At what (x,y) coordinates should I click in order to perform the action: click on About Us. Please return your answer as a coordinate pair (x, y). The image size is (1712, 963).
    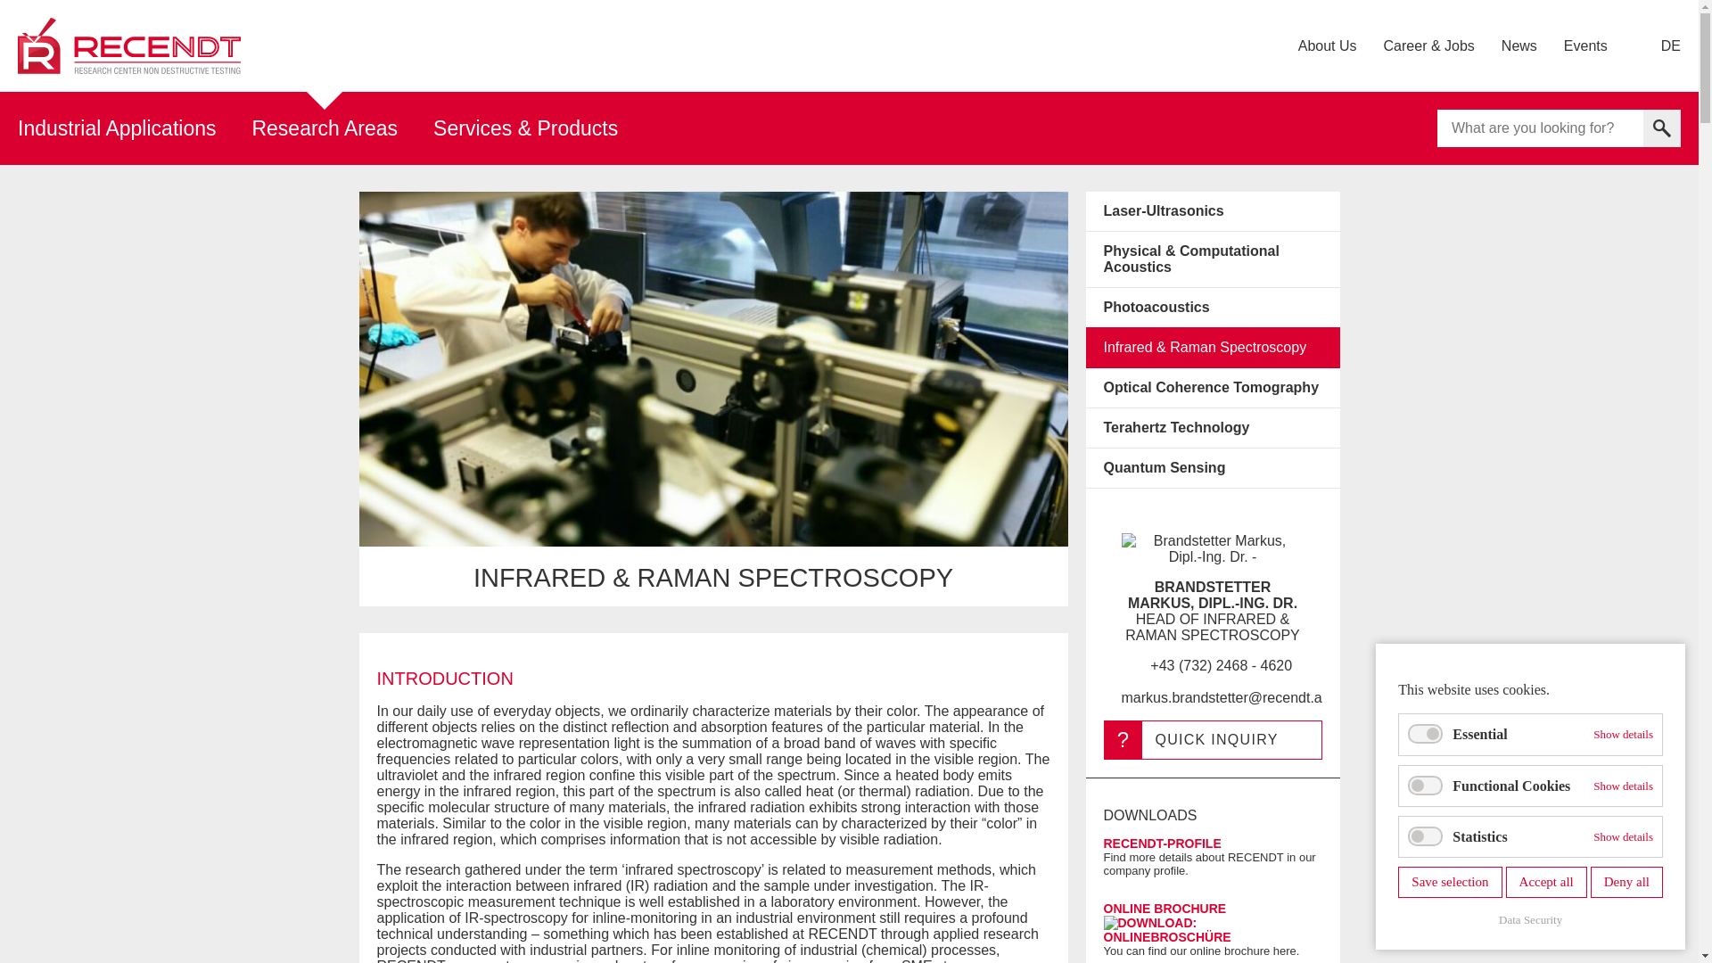
    Looking at the image, I should click on (1327, 45).